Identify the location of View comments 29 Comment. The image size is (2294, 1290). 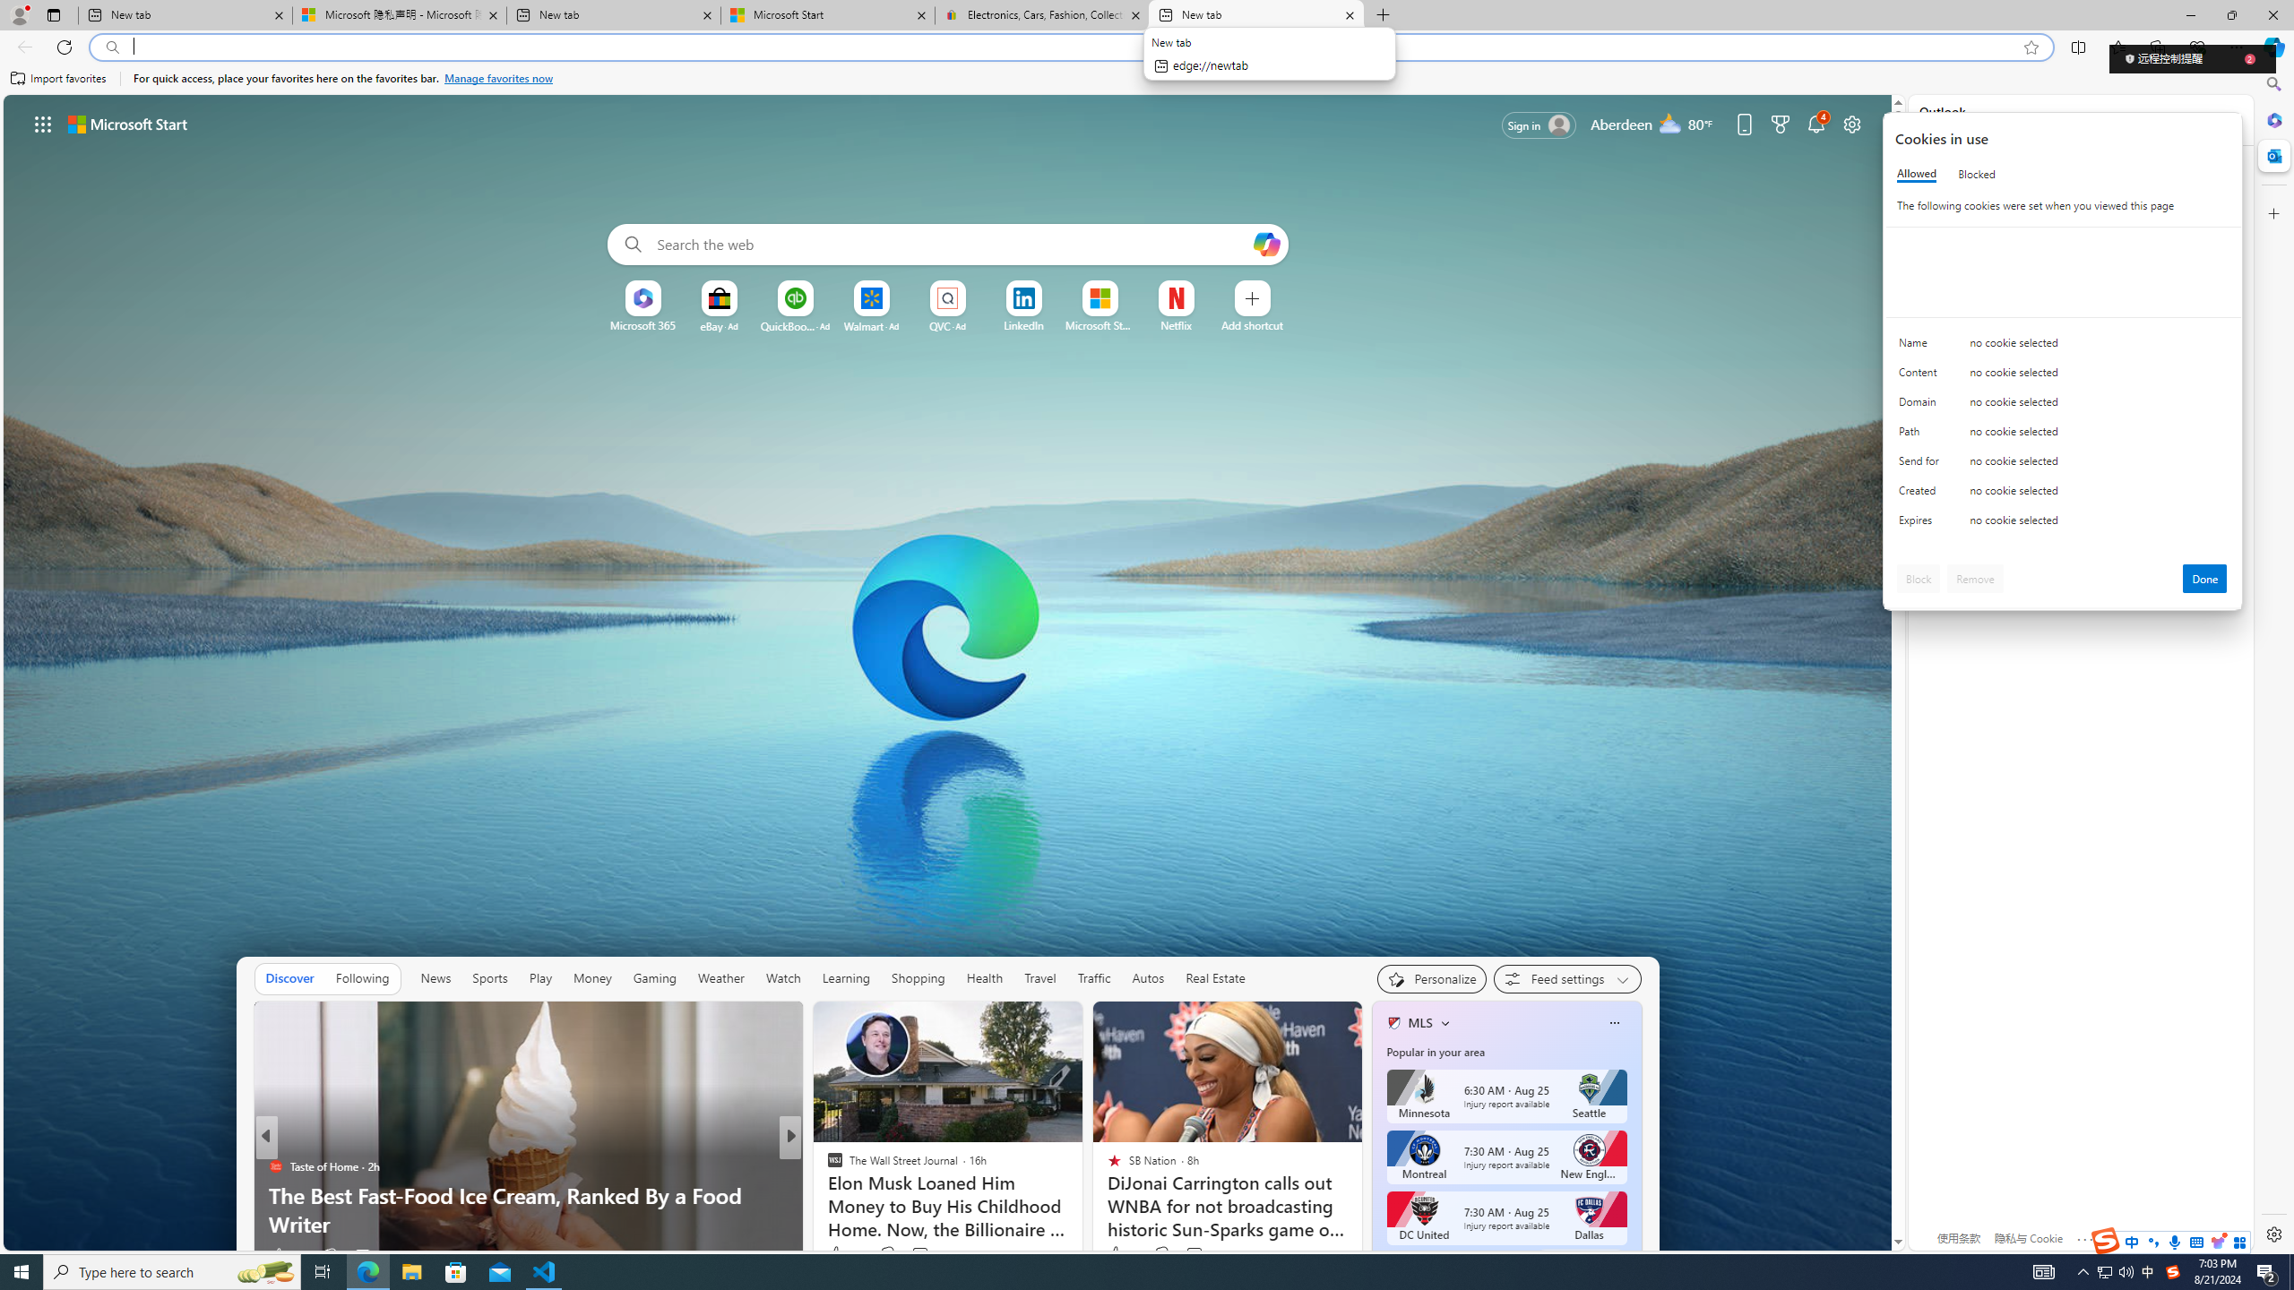
(364, 1254).